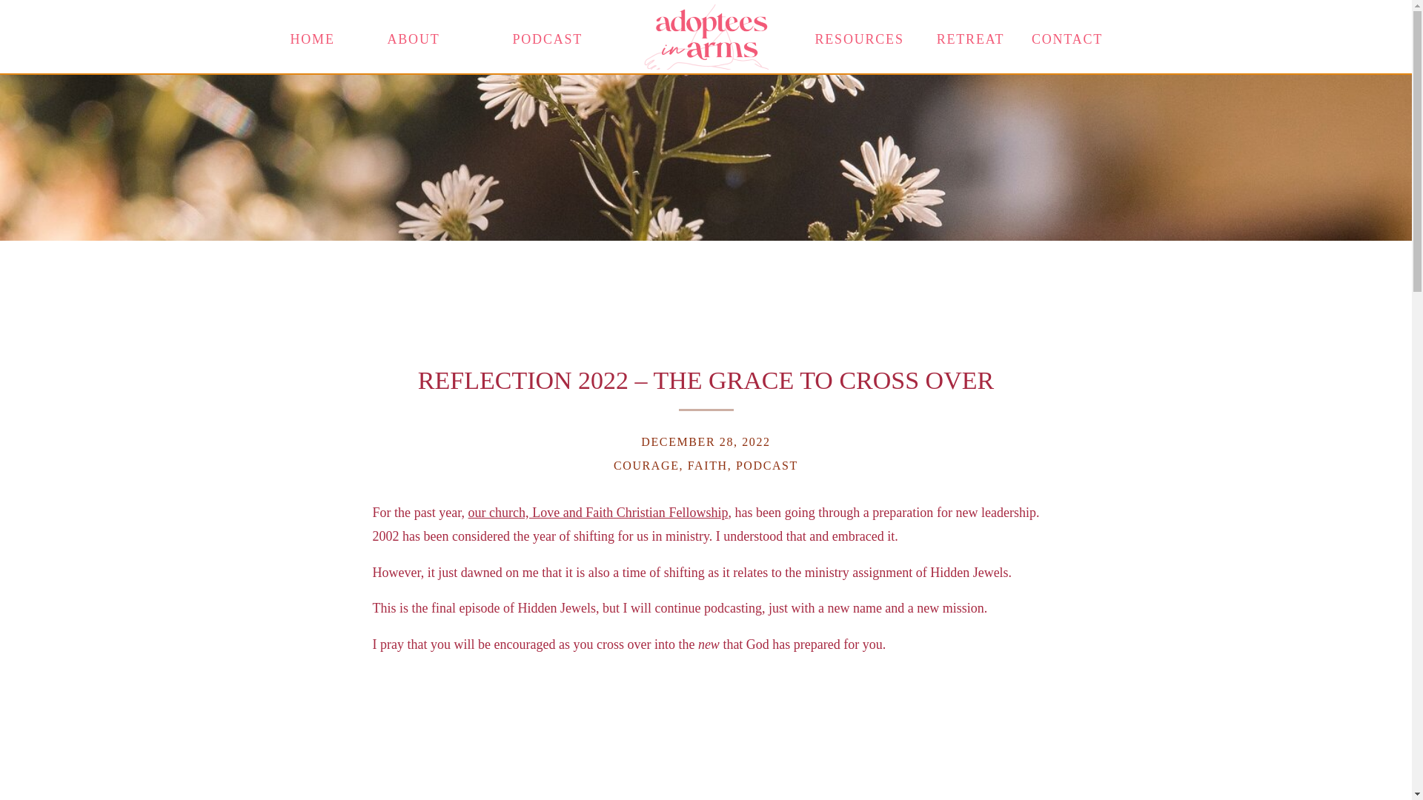  Describe the element at coordinates (598, 513) in the screenshot. I see `our church, Love and Faith Christian Fellowship` at that location.